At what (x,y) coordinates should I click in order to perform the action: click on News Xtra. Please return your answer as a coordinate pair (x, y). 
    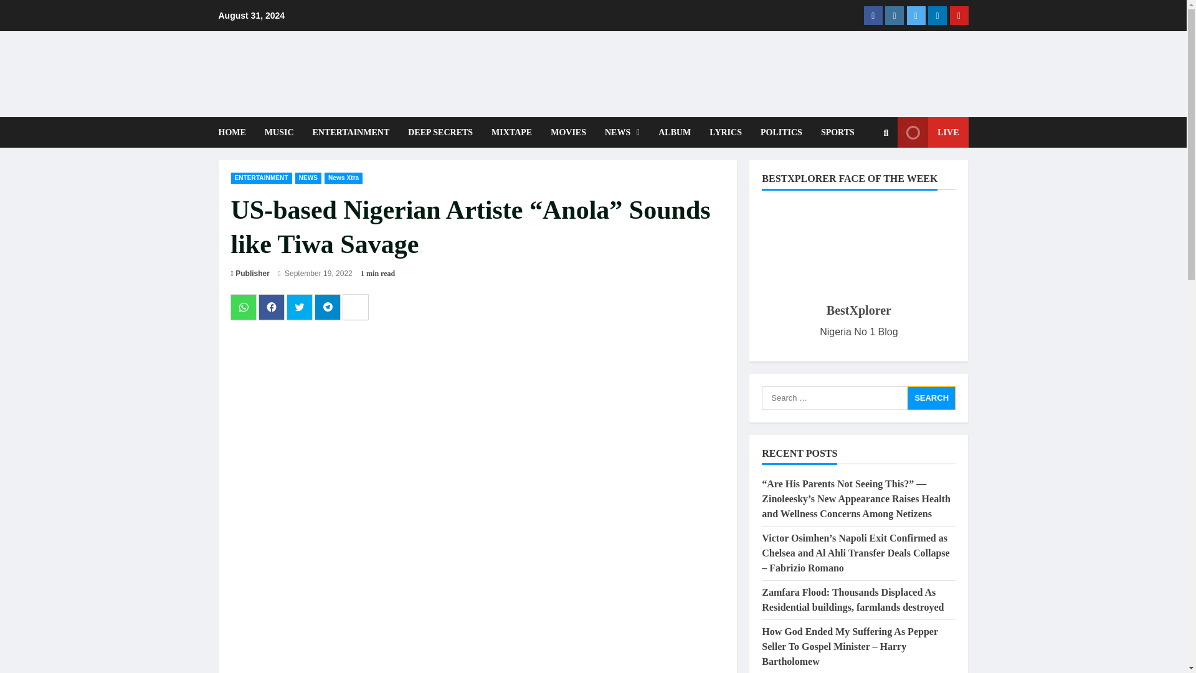
    Looking at the image, I should click on (343, 178).